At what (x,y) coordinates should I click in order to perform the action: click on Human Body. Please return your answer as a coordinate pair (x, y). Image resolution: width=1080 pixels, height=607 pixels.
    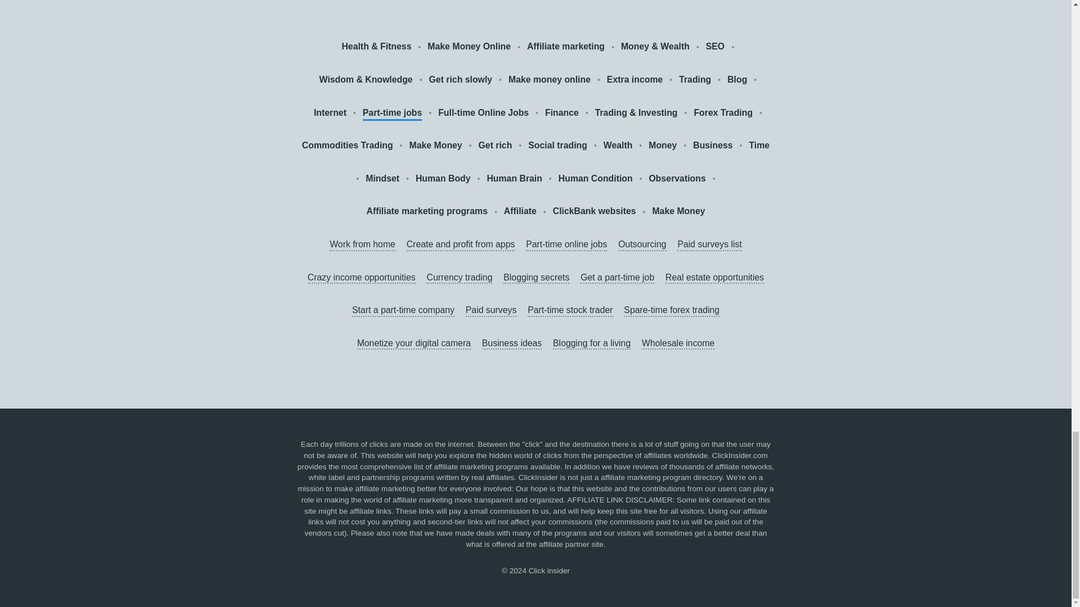
    Looking at the image, I should click on (443, 179).